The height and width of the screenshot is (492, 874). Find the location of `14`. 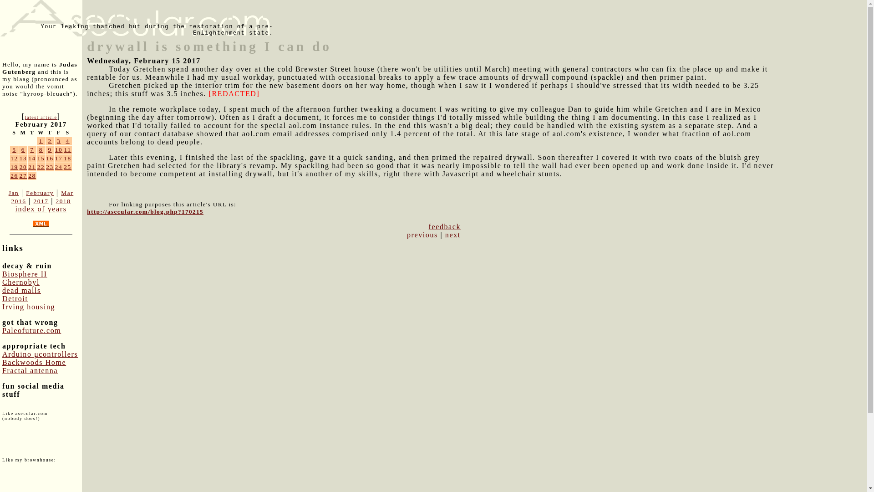

14 is located at coordinates (32, 159).